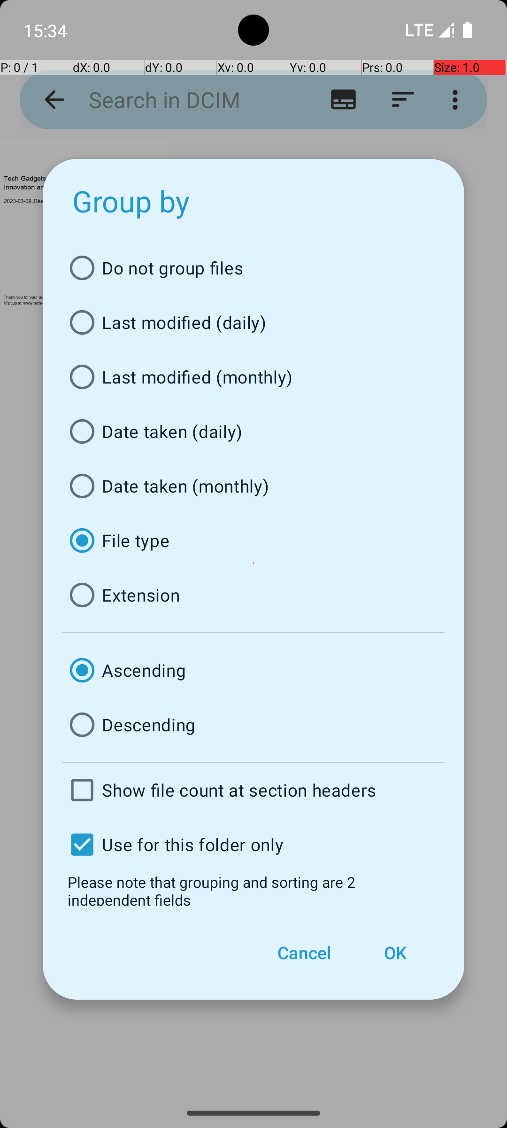 The image size is (507, 1128). I want to click on Last modified (monthly), so click(253, 377).